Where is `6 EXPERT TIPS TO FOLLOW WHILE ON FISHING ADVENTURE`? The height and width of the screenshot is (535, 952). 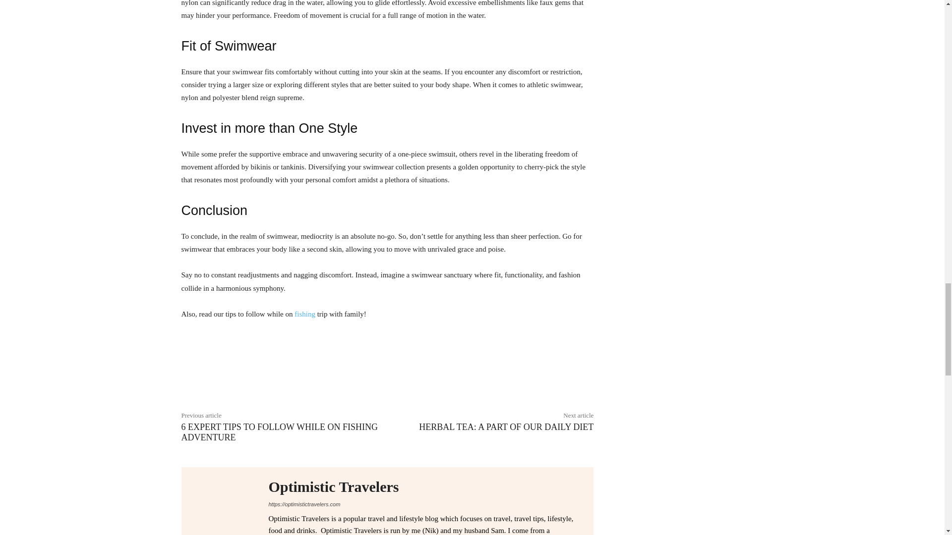 6 EXPERT TIPS TO FOLLOW WHILE ON FISHING ADVENTURE is located at coordinates (280, 432).